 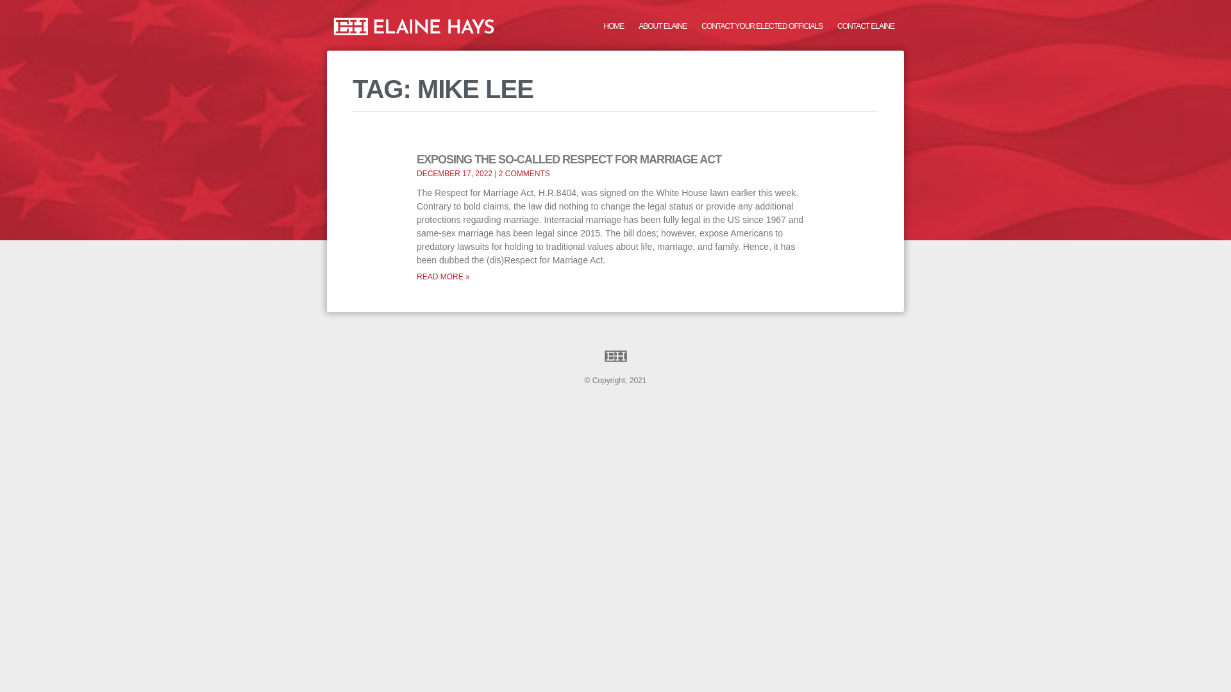 What do you see at coordinates (762, 26) in the screenshot?
I see `CONTACT YOUR ELECTED OFFICIALS` at bounding box center [762, 26].